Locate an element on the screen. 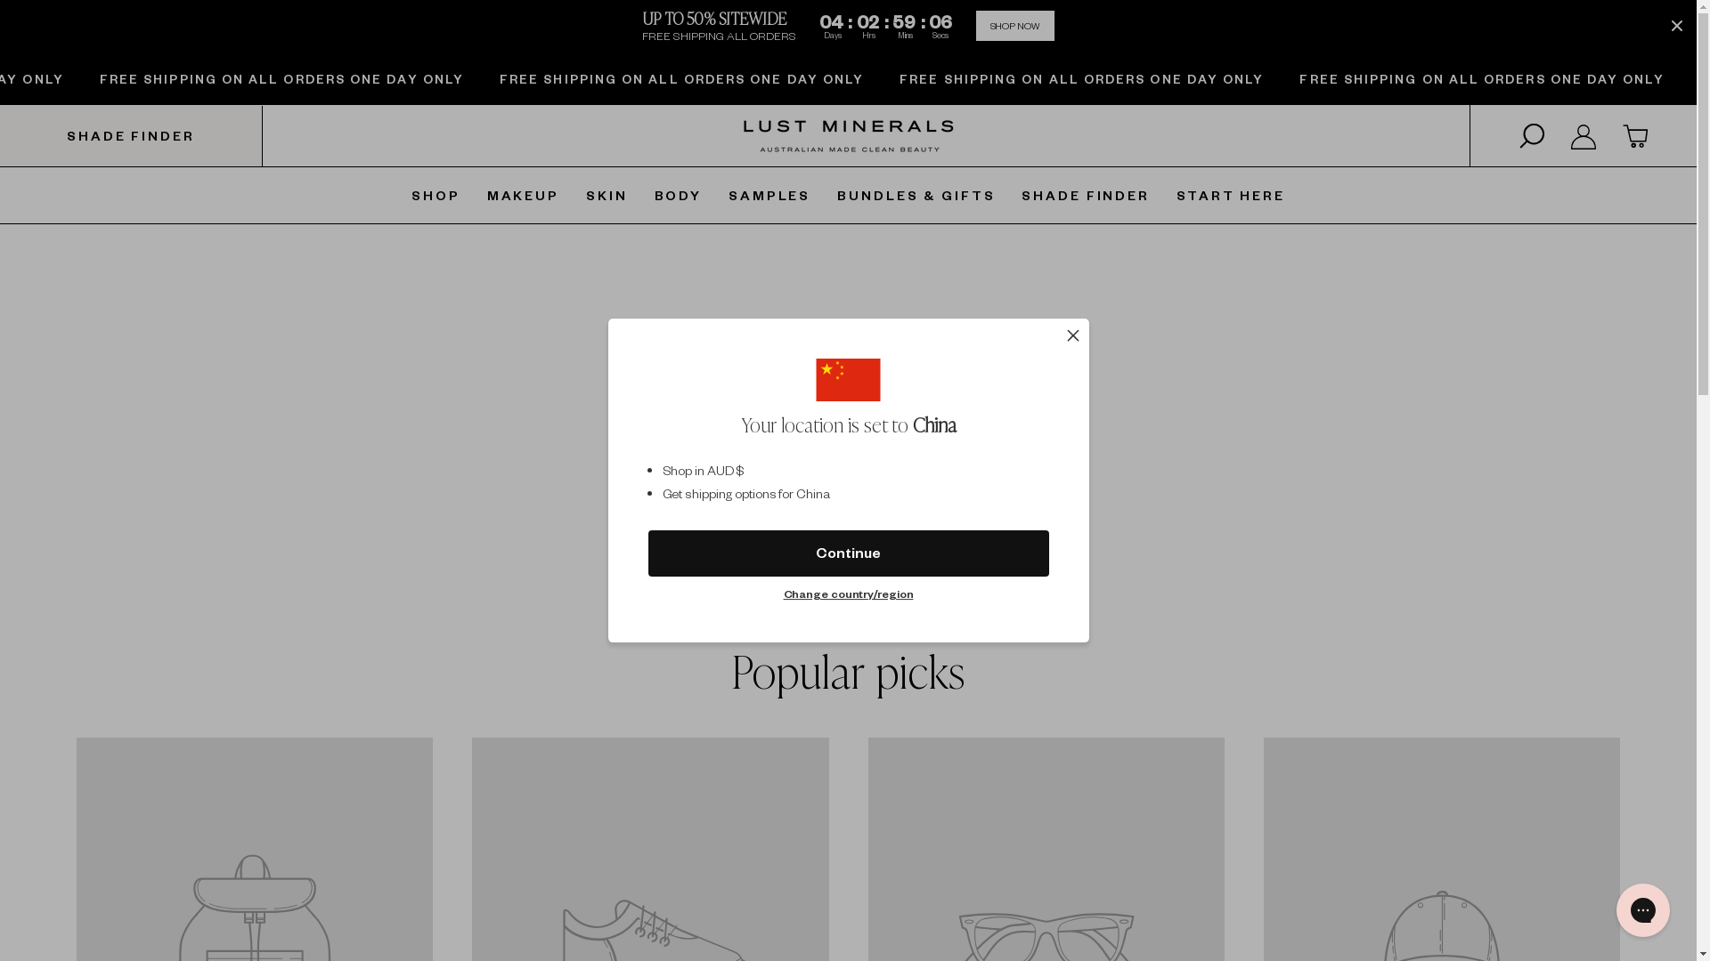  SHOP is located at coordinates (436, 195).